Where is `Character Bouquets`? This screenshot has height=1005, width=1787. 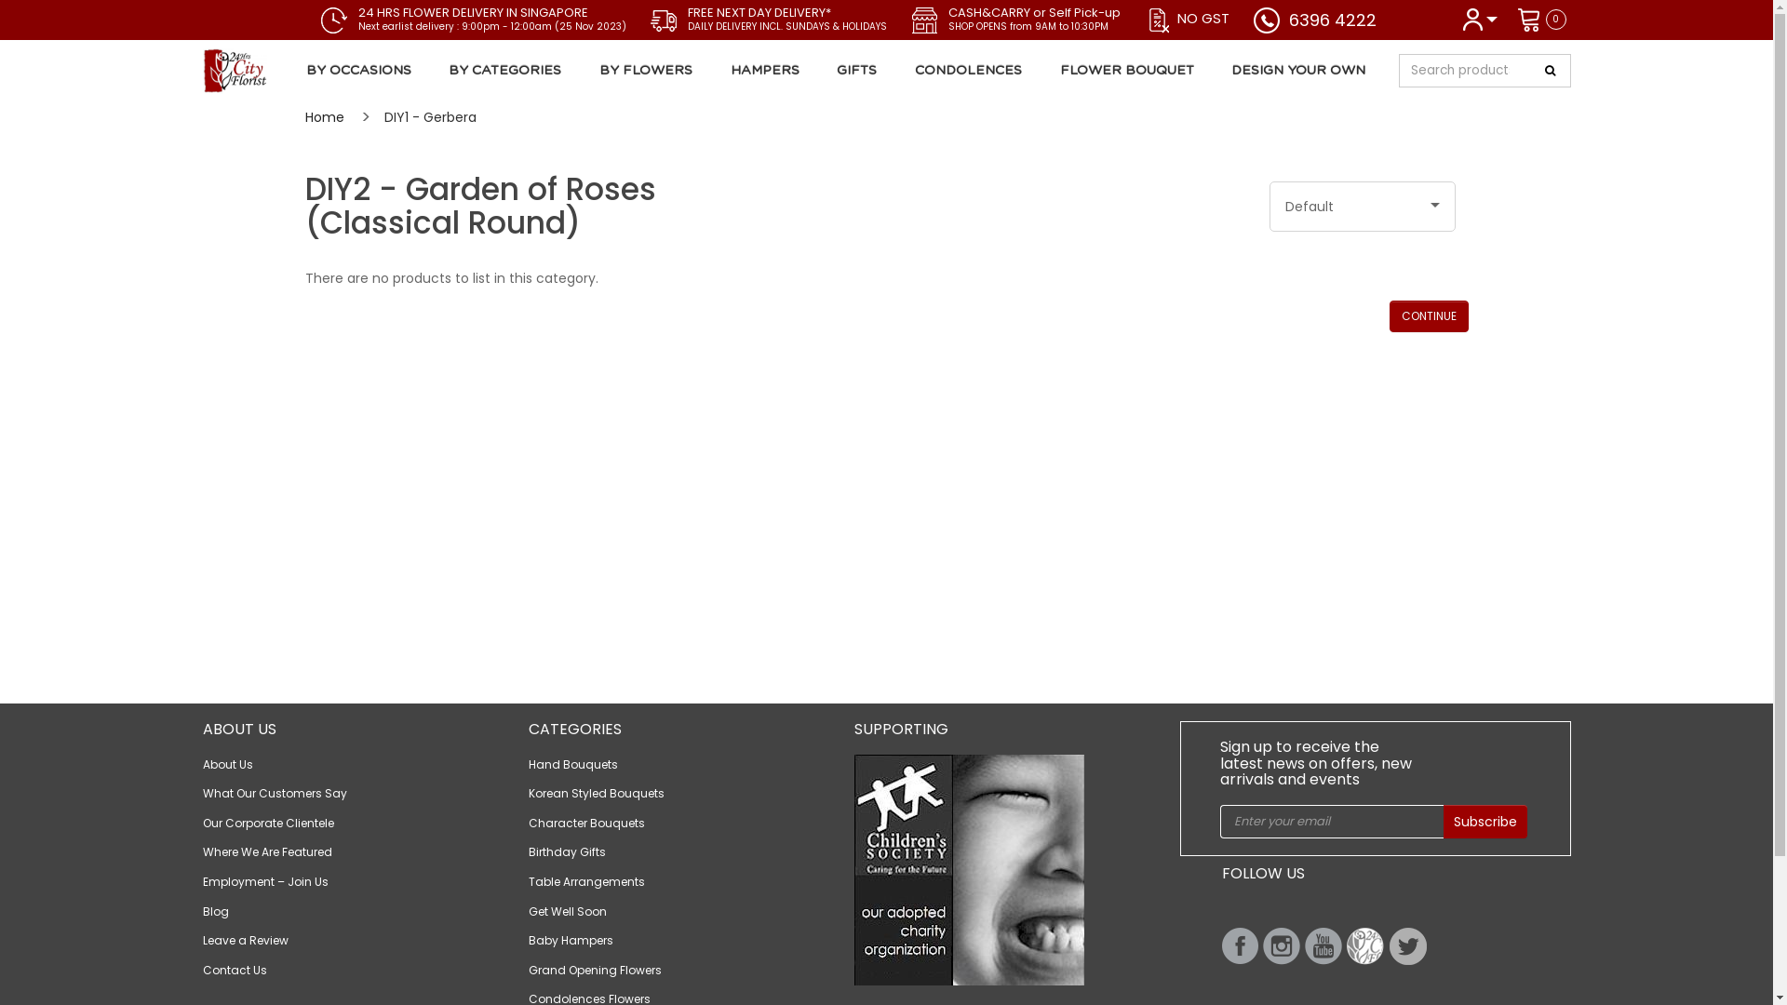 Character Bouquets is located at coordinates (586, 823).